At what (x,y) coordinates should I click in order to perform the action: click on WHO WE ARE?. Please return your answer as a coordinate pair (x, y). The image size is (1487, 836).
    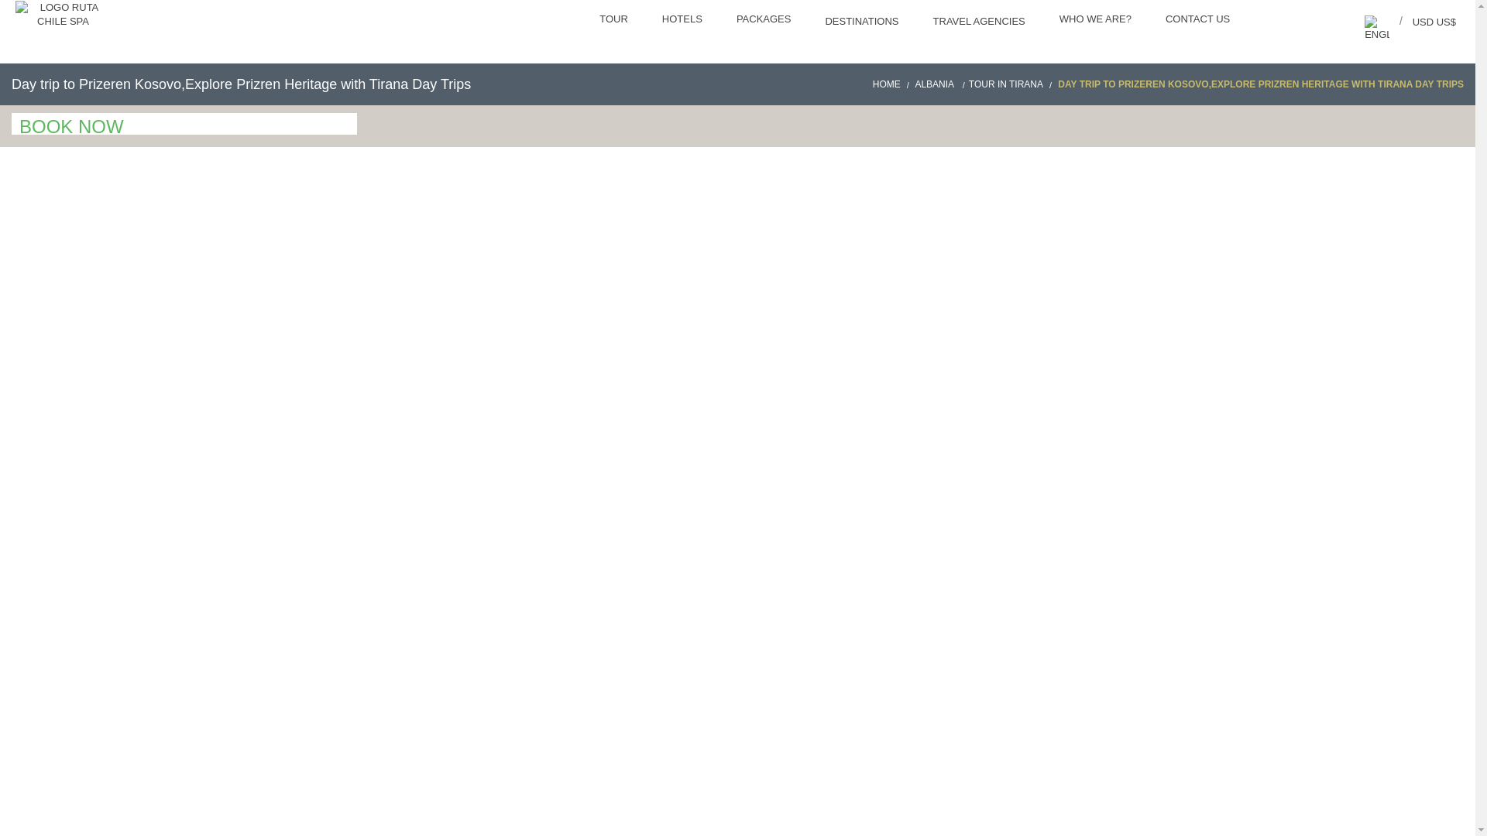
    Looking at the image, I should click on (1097, 20).